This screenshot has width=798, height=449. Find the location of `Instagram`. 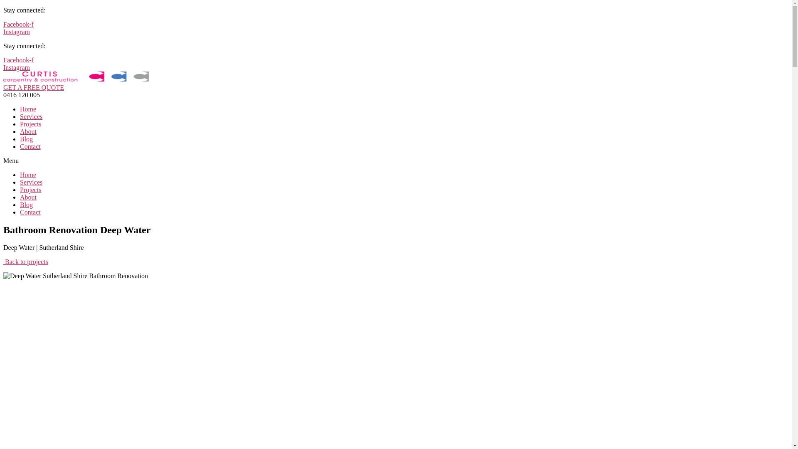

Instagram is located at coordinates (17, 32).